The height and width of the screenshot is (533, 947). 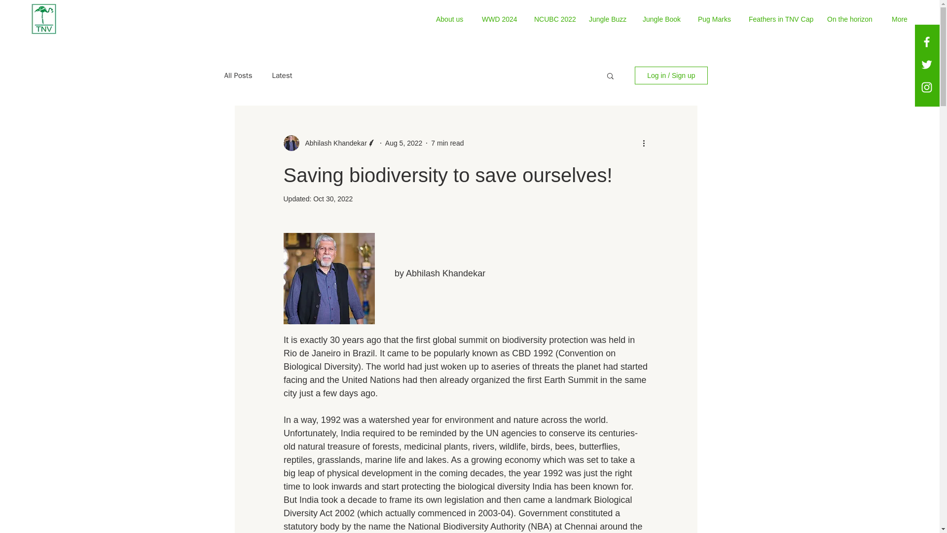 What do you see at coordinates (238, 76) in the screenshot?
I see `All Posts` at bounding box center [238, 76].